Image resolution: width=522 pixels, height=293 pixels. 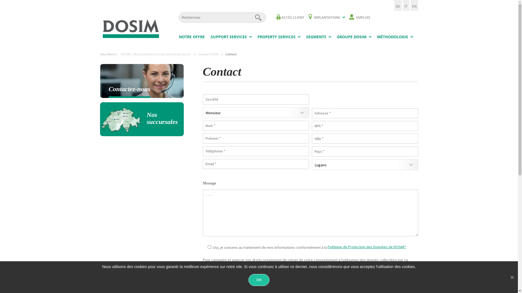 What do you see at coordinates (142, 119) in the screenshot?
I see `Nos succursales` at bounding box center [142, 119].